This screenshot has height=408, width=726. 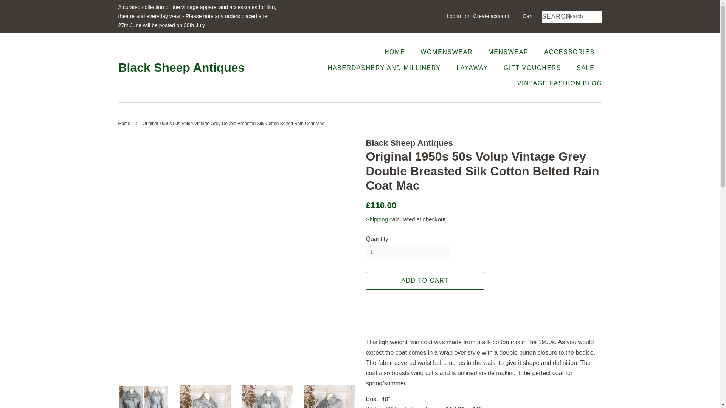 What do you see at coordinates (491, 16) in the screenshot?
I see `Create account` at bounding box center [491, 16].